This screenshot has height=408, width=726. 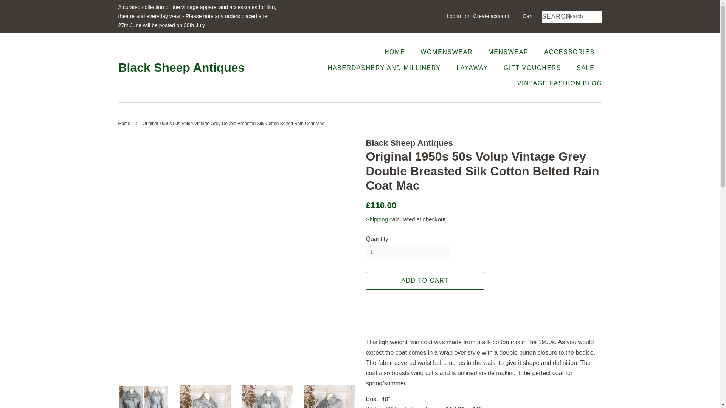 What do you see at coordinates (491, 16) in the screenshot?
I see `Create account` at bounding box center [491, 16].